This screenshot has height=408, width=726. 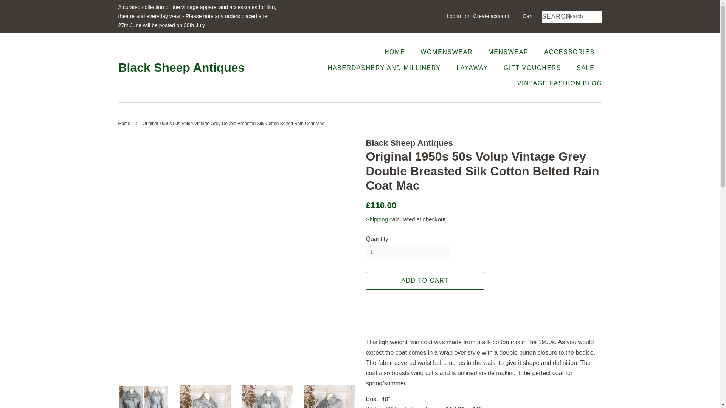 What do you see at coordinates (491, 16) in the screenshot?
I see `Create account` at bounding box center [491, 16].